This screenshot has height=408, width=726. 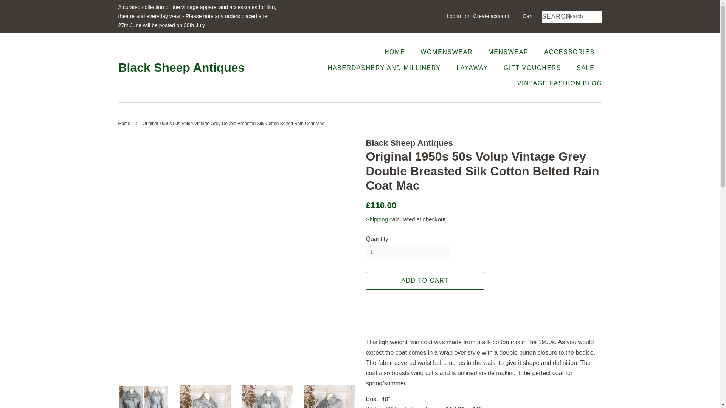 What do you see at coordinates (491, 16) in the screenshot?
I see `Create account` at bounding box center [491, 16].